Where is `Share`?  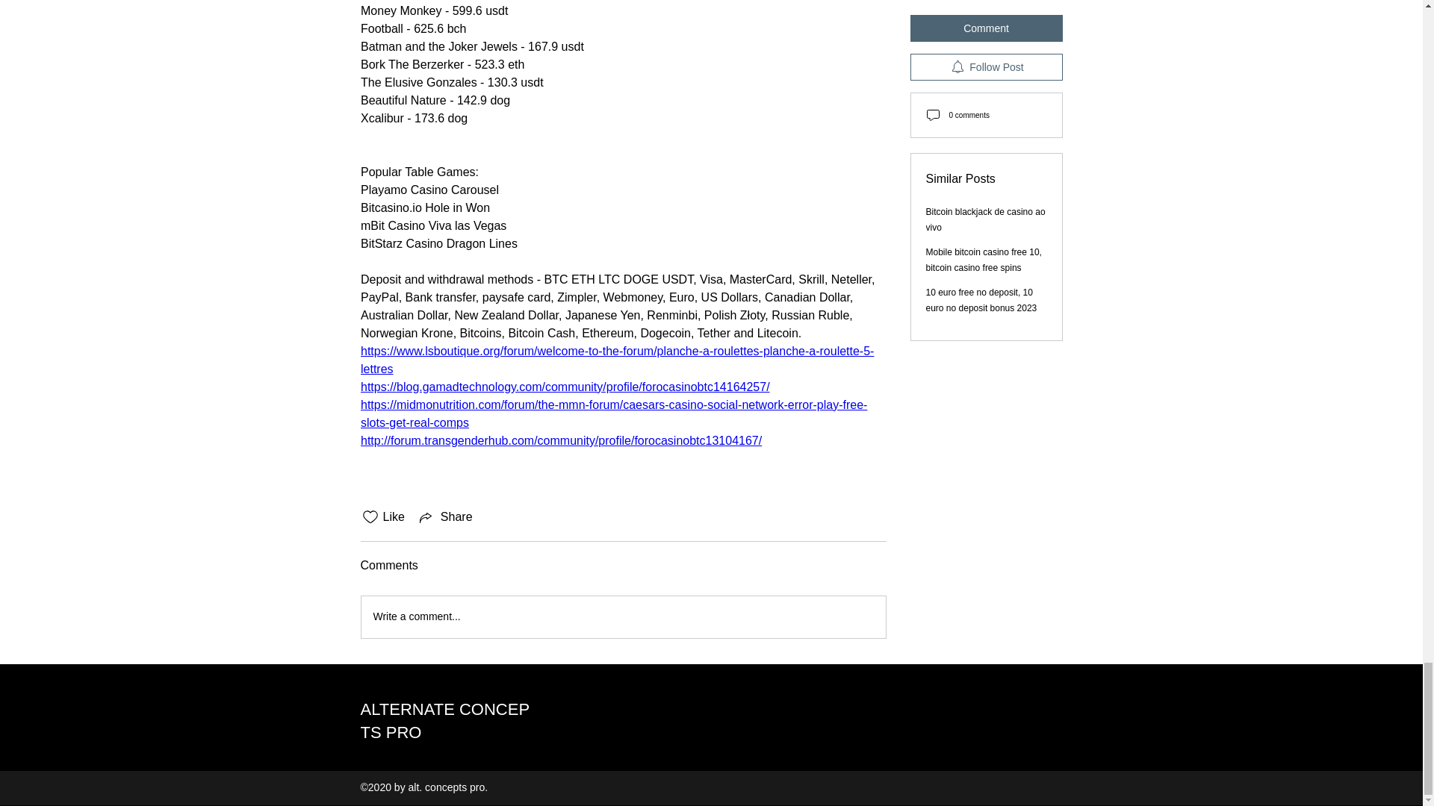 Share is located at coordinates (445, 517).